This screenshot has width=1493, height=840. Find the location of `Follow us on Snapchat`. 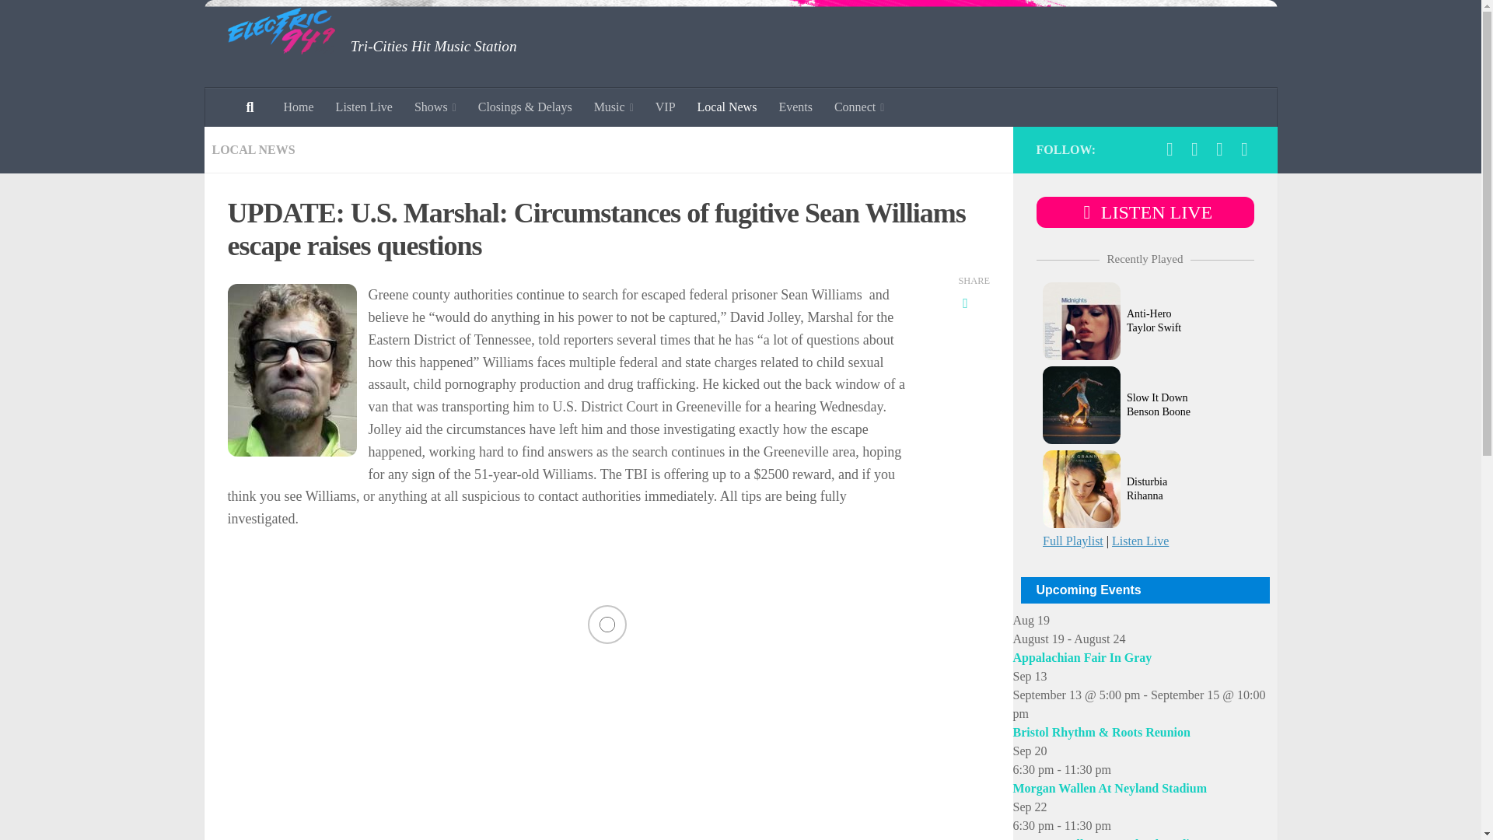

Follow us on Snapchat is located at coordinates (1219, 149).